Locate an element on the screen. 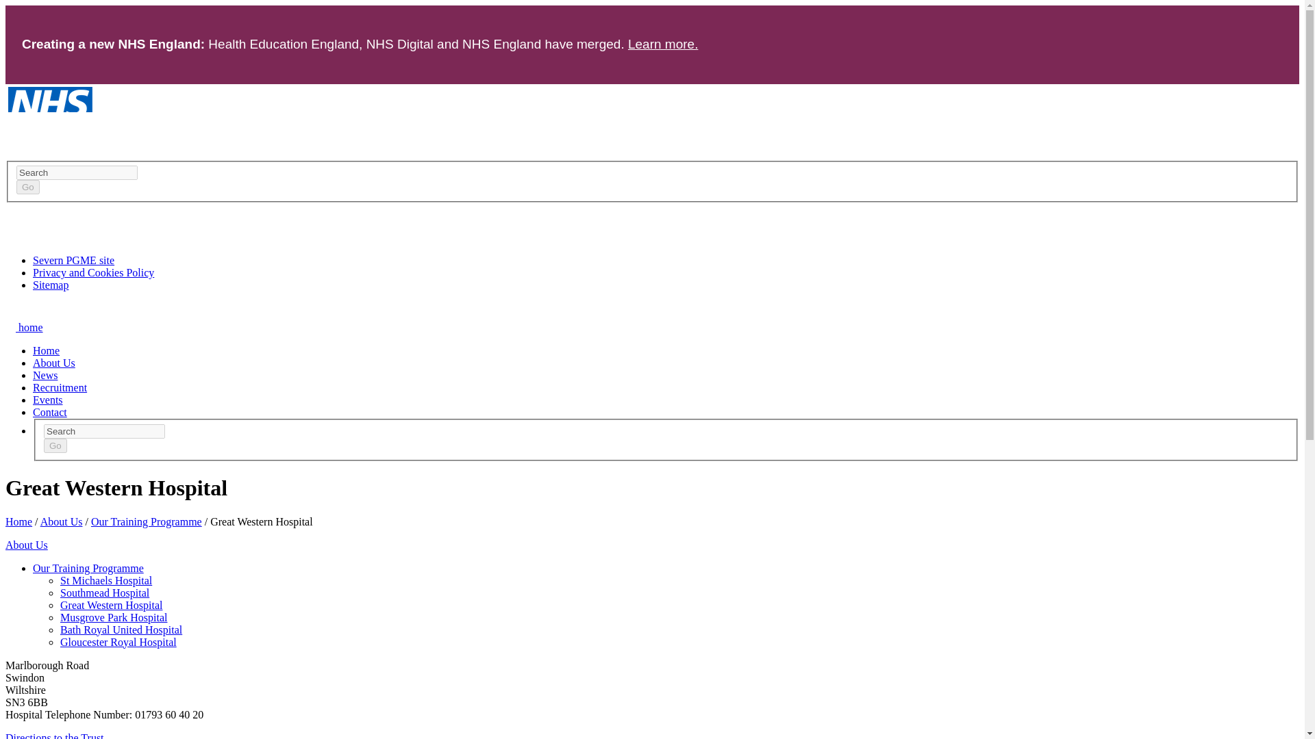 Image resolution: width=1315 pixels, height=739 pixels. Learn more. is located at coordinates (663, 44).